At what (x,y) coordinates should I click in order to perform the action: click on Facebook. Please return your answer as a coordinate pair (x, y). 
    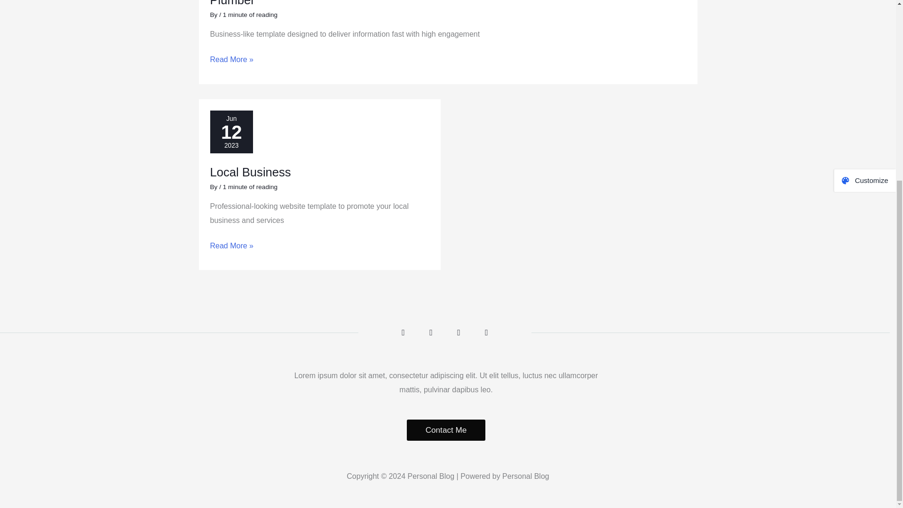
    Looking at the image, I should click on (404, 333).